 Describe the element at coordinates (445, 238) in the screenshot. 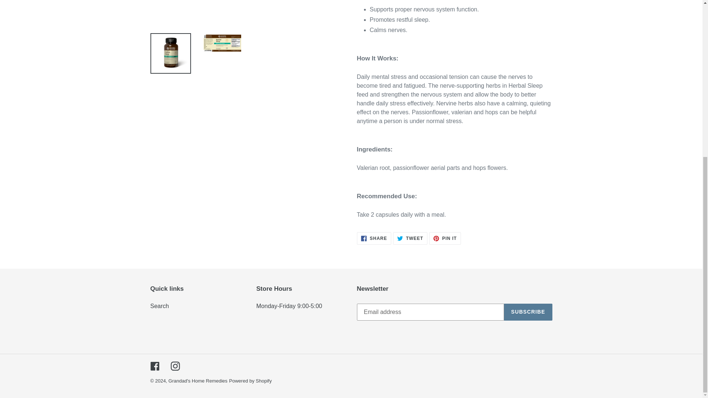

I see `Instagram` at that location.